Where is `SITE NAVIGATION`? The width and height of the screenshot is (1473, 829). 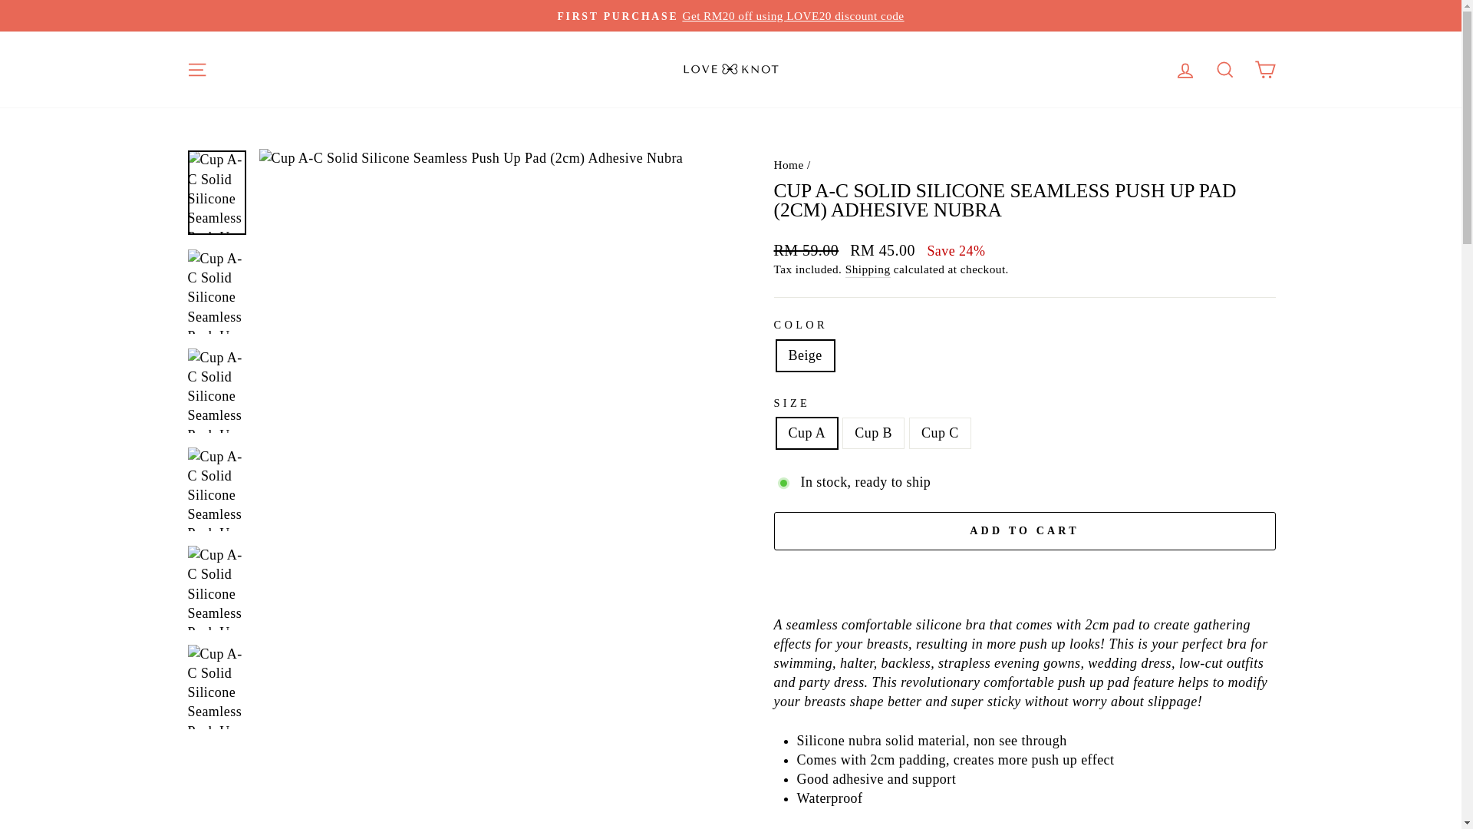 SITE NAVIGATION is located at coordinates (196, 71).